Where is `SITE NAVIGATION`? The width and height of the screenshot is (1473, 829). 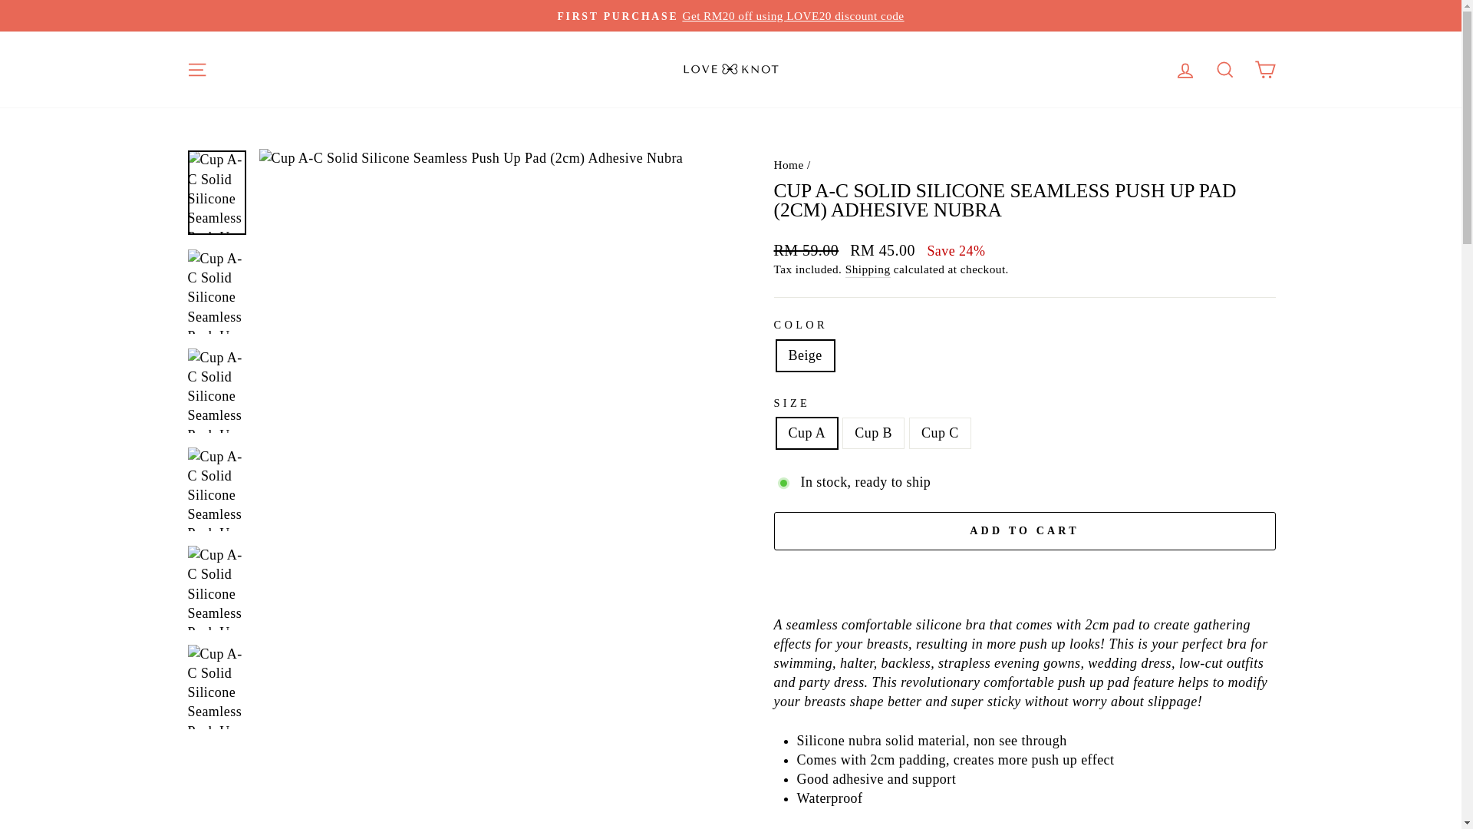 SITE NAVIGATION is located at coordinates (196, 71).